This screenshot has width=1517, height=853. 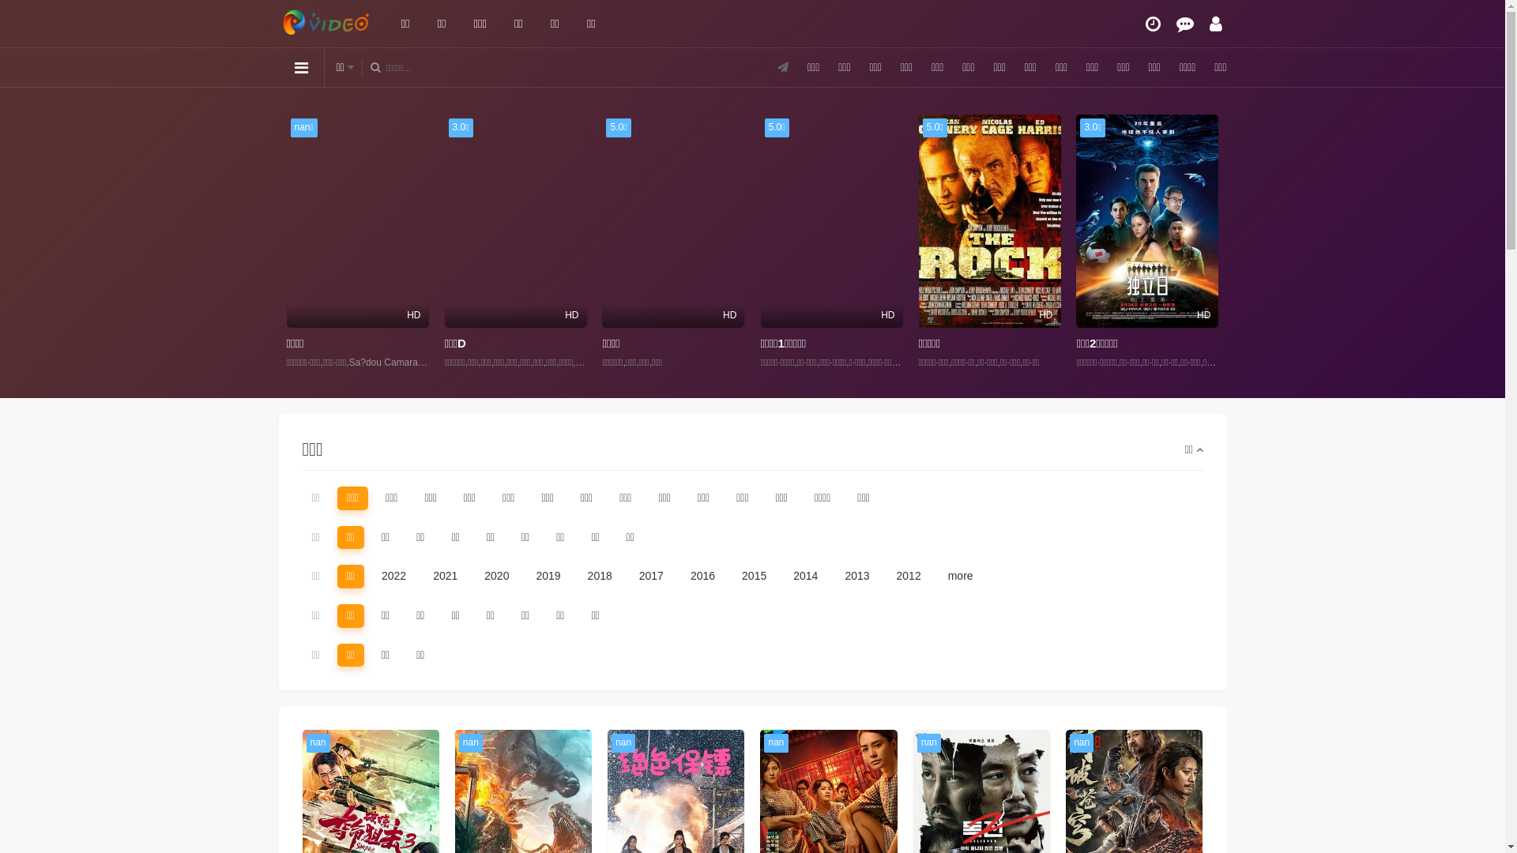 What do you see at coordinates (961, 577) in the screenshot?
I see `more` at bounding box center [961, 577].